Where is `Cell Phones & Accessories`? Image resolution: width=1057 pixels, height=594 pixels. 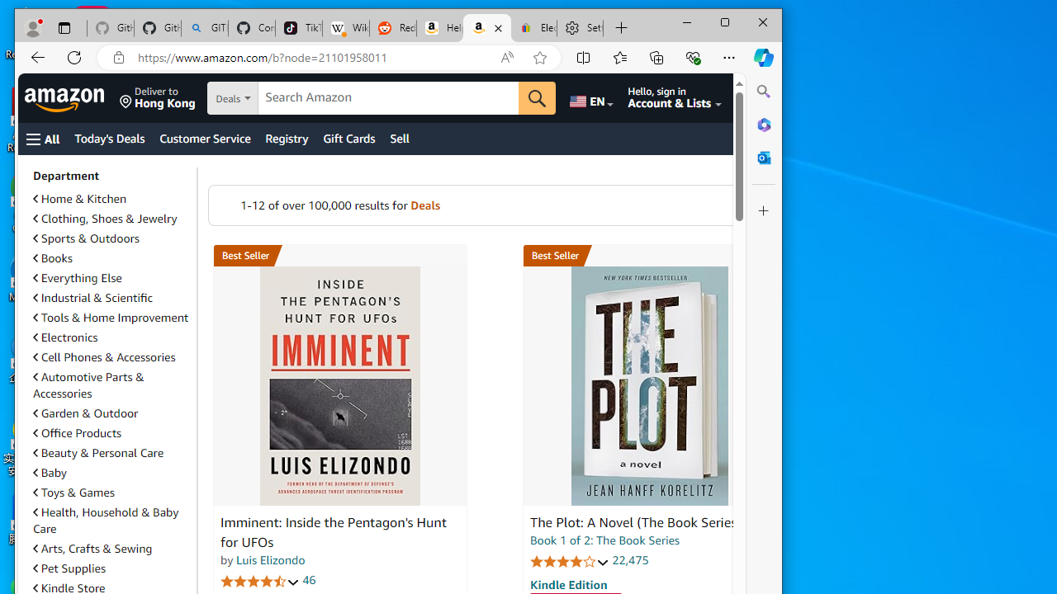 Cell Phones & Accessories is located at coordinates (111, 356).